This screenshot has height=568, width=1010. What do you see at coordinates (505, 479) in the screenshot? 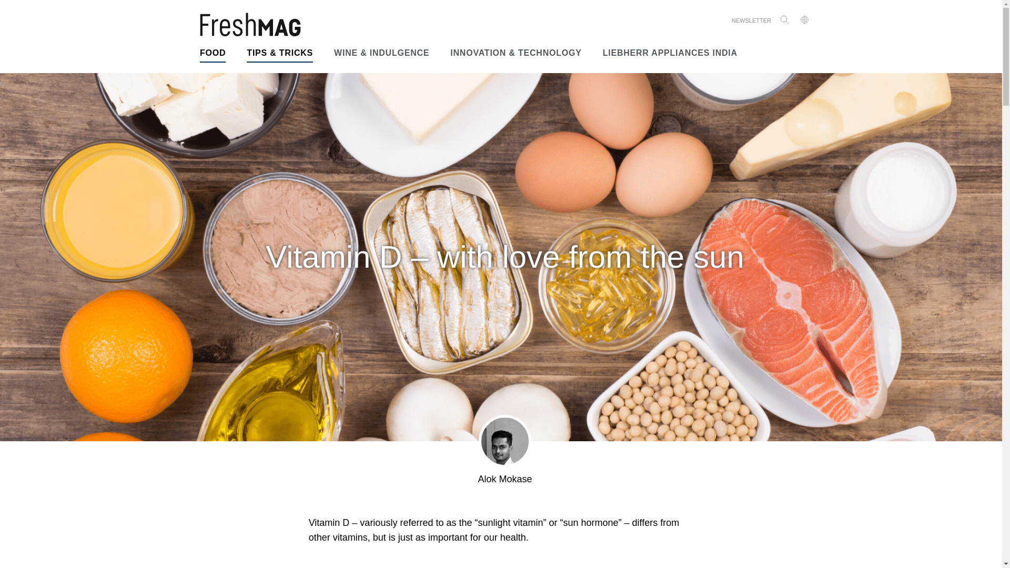
I see `All posts byAlok Mokase` at bounding box center [505, 479].